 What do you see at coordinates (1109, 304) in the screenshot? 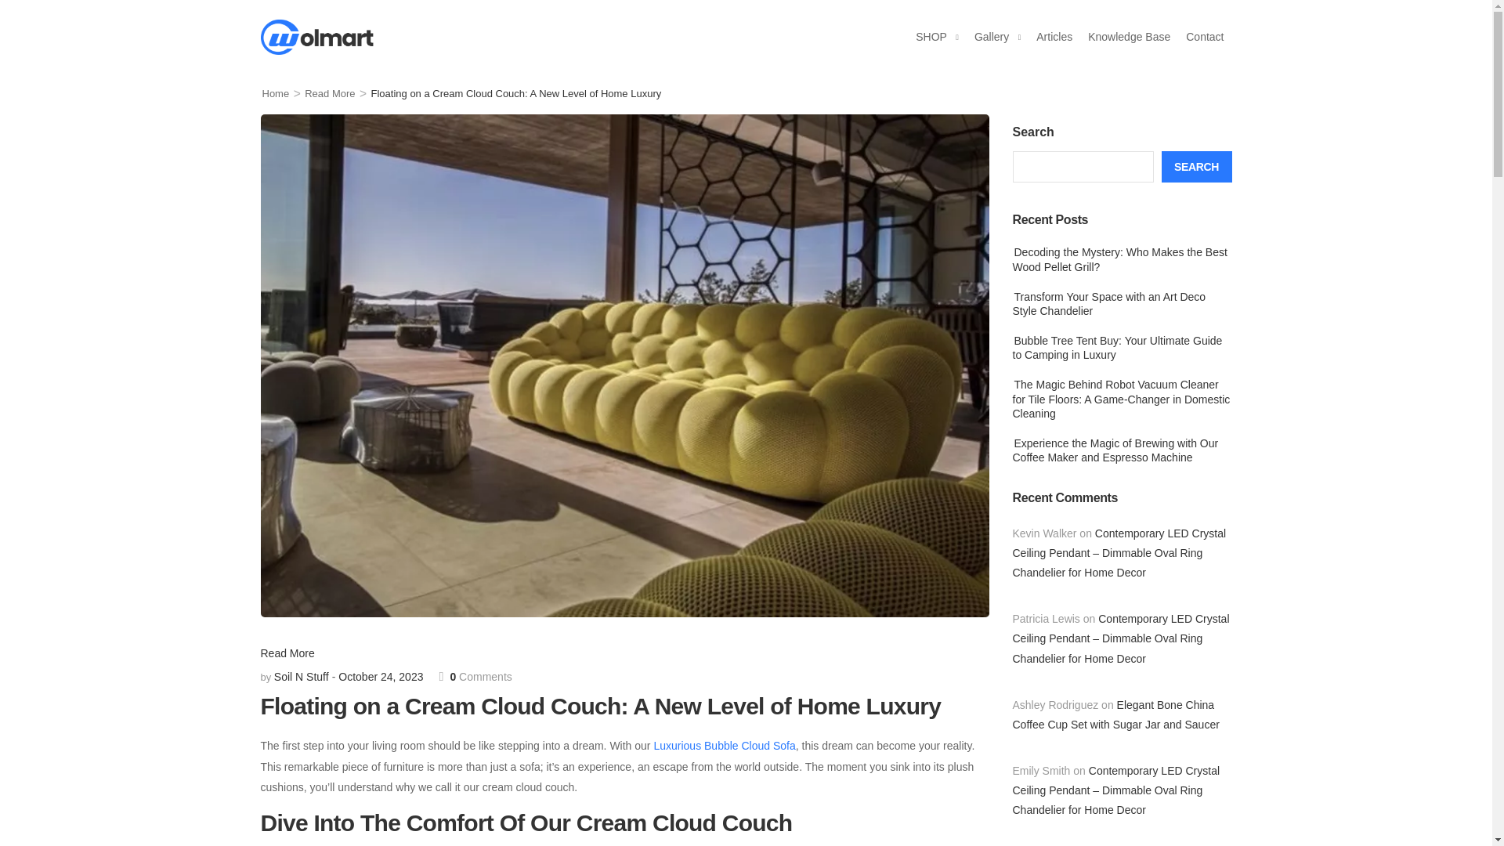
I see `Transform Your Space with an Art Deco Style Chandelier` at bounding box center [1109, 304].